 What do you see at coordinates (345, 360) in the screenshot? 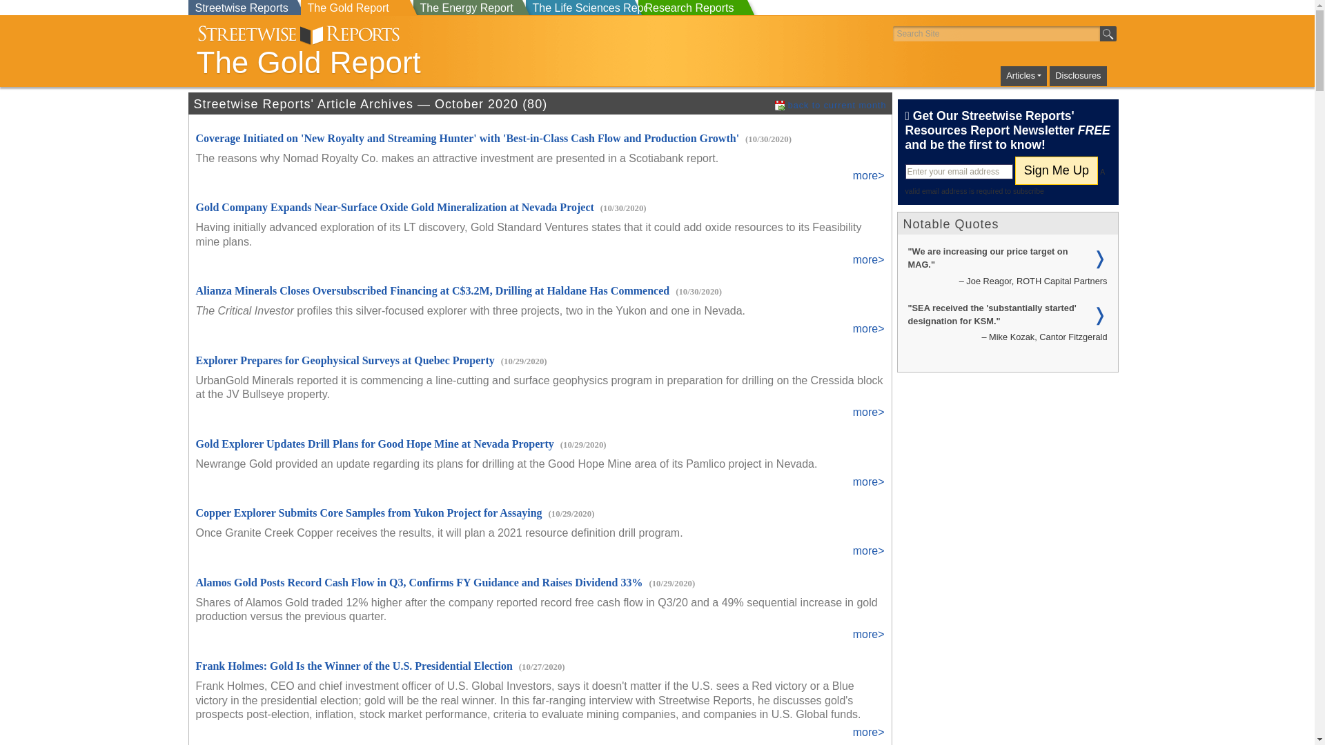
I see `Explorer Prepares for Geophysical Surveys at Quebec Property` at bounding box center [345, 360].